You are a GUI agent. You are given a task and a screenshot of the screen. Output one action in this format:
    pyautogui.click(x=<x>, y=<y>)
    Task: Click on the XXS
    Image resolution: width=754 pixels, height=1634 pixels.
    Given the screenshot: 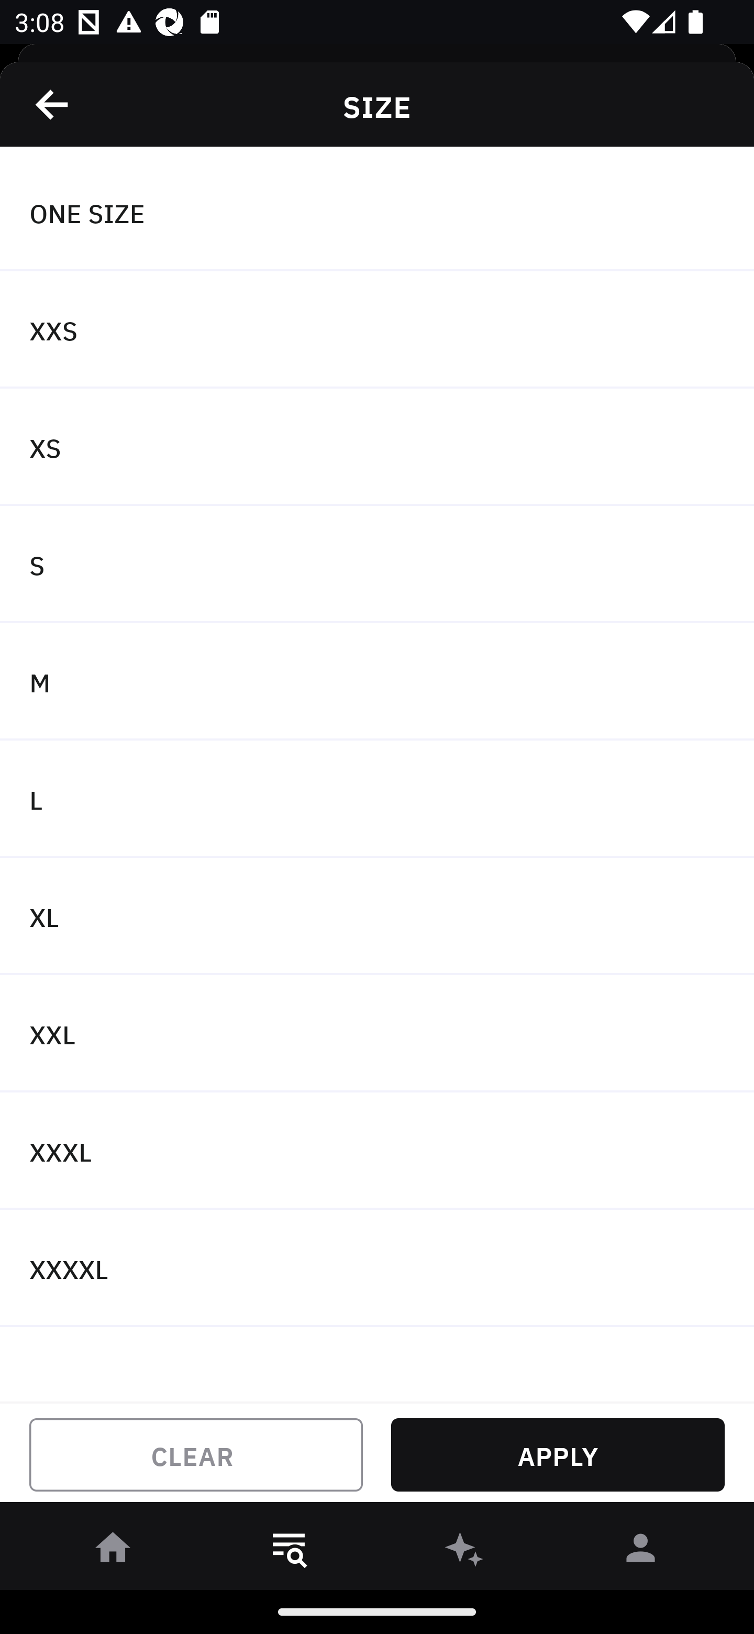 What is the action you would take?
    pyautogui.click(x=377, y=330)
    